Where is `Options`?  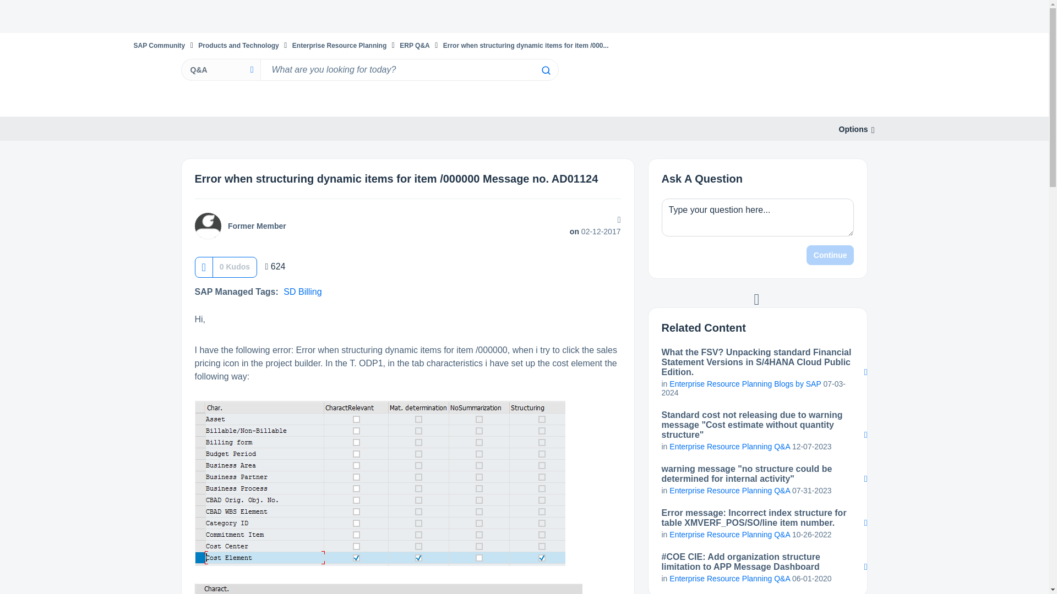
Options is located at coordinates (853, 129).